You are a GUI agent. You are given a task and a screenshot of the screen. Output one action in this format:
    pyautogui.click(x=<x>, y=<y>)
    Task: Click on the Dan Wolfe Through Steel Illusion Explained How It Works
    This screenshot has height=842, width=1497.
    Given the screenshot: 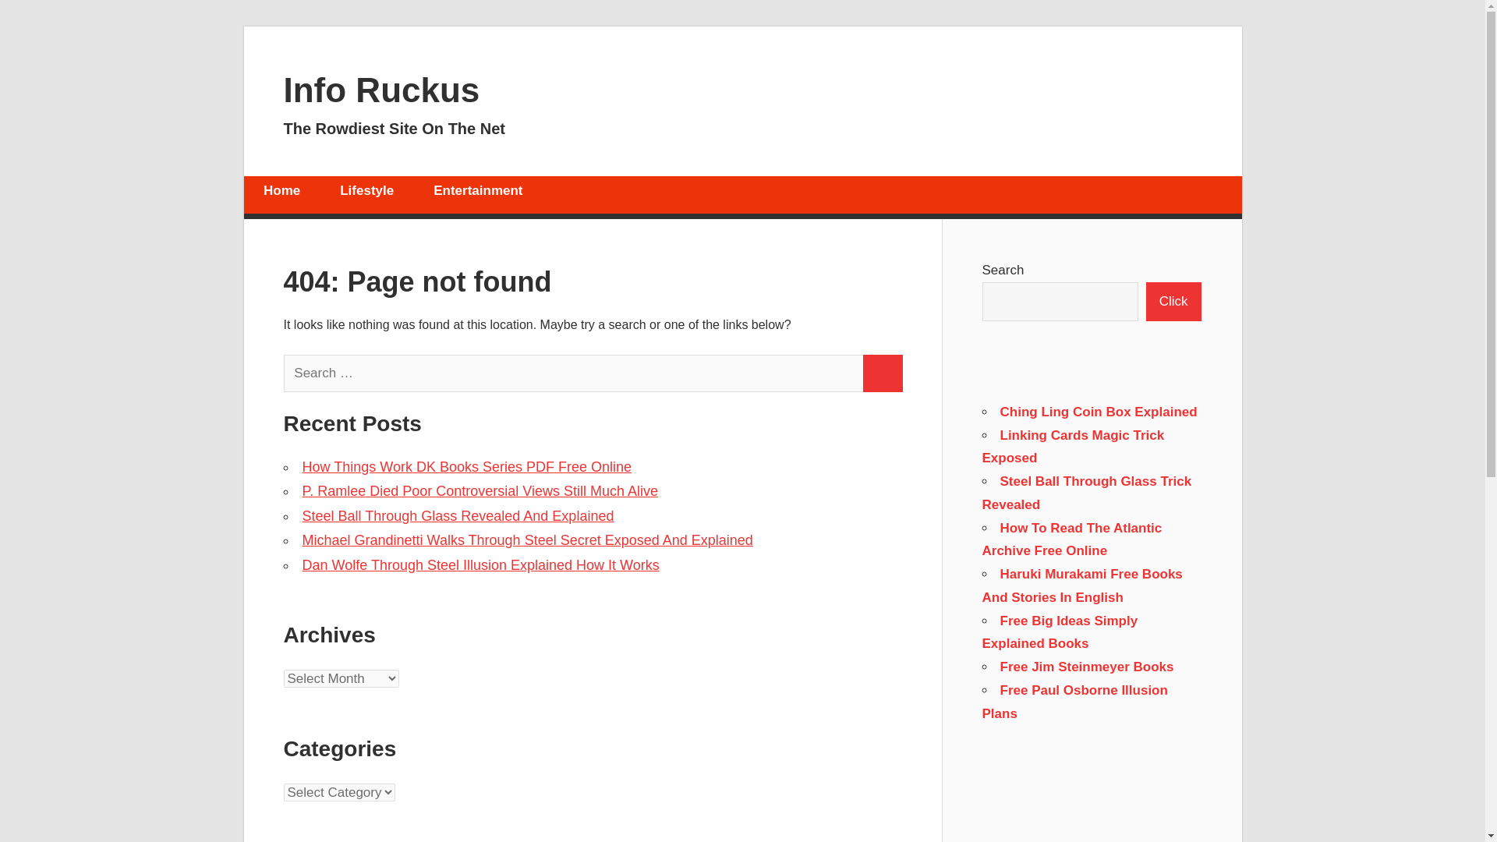 What is the action you would take?
    pyautogui.click(x=480, y=564)
    